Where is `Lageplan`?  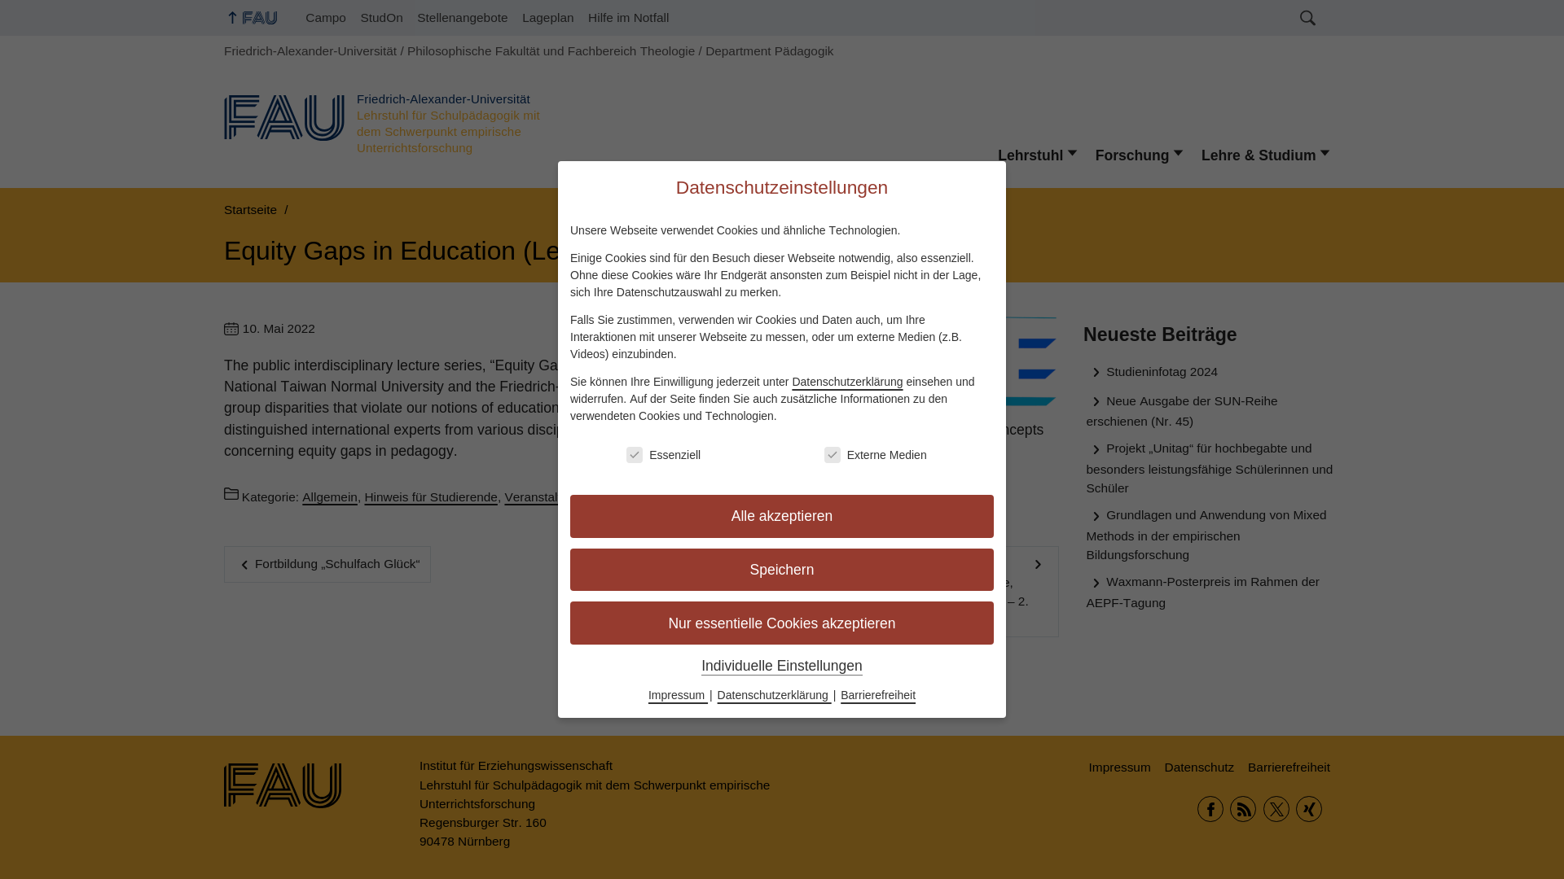
Lageplan is located at coordinates (547, 18).